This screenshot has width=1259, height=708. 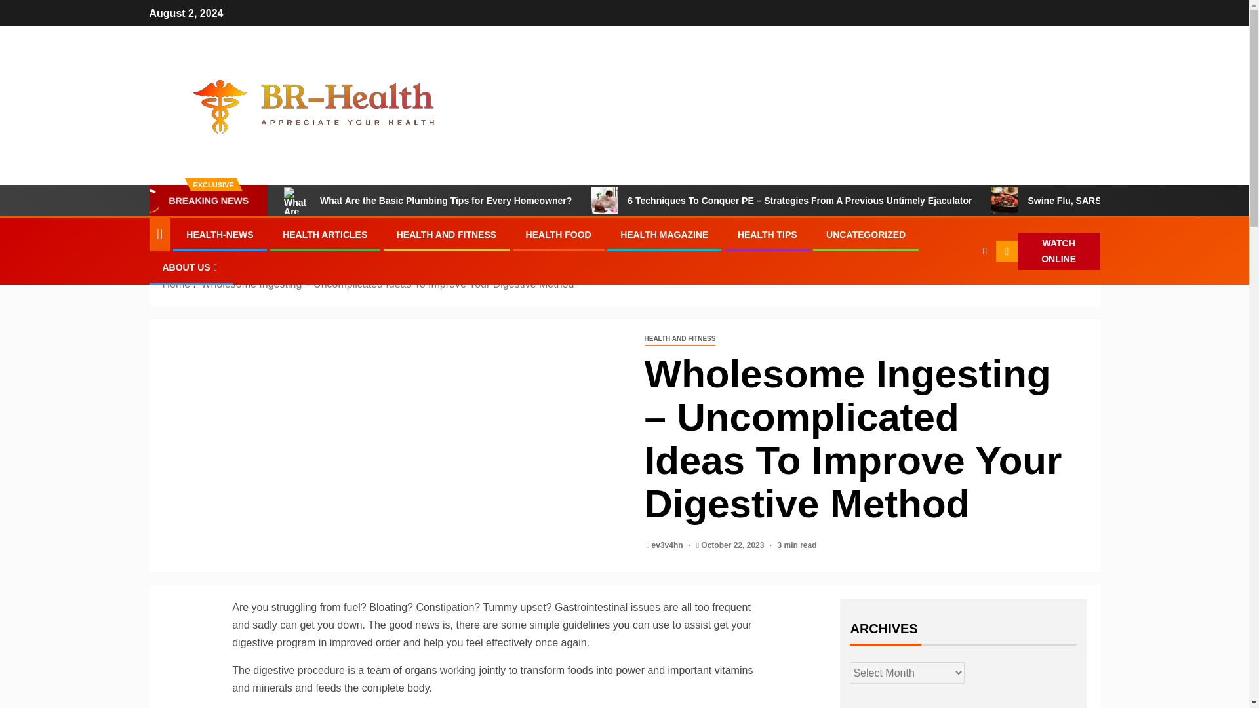 What do you see at coordinates (679, 339) in the screenshot?
I see `HEALTH AND FITNESS` at bounding box center [679, 339].